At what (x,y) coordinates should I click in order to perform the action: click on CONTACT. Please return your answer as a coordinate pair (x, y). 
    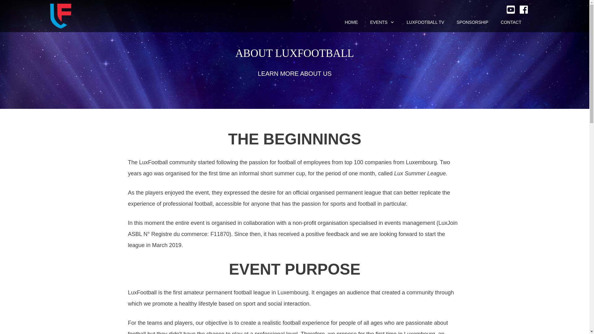
    Looking at the image, I should click on (511, 22).